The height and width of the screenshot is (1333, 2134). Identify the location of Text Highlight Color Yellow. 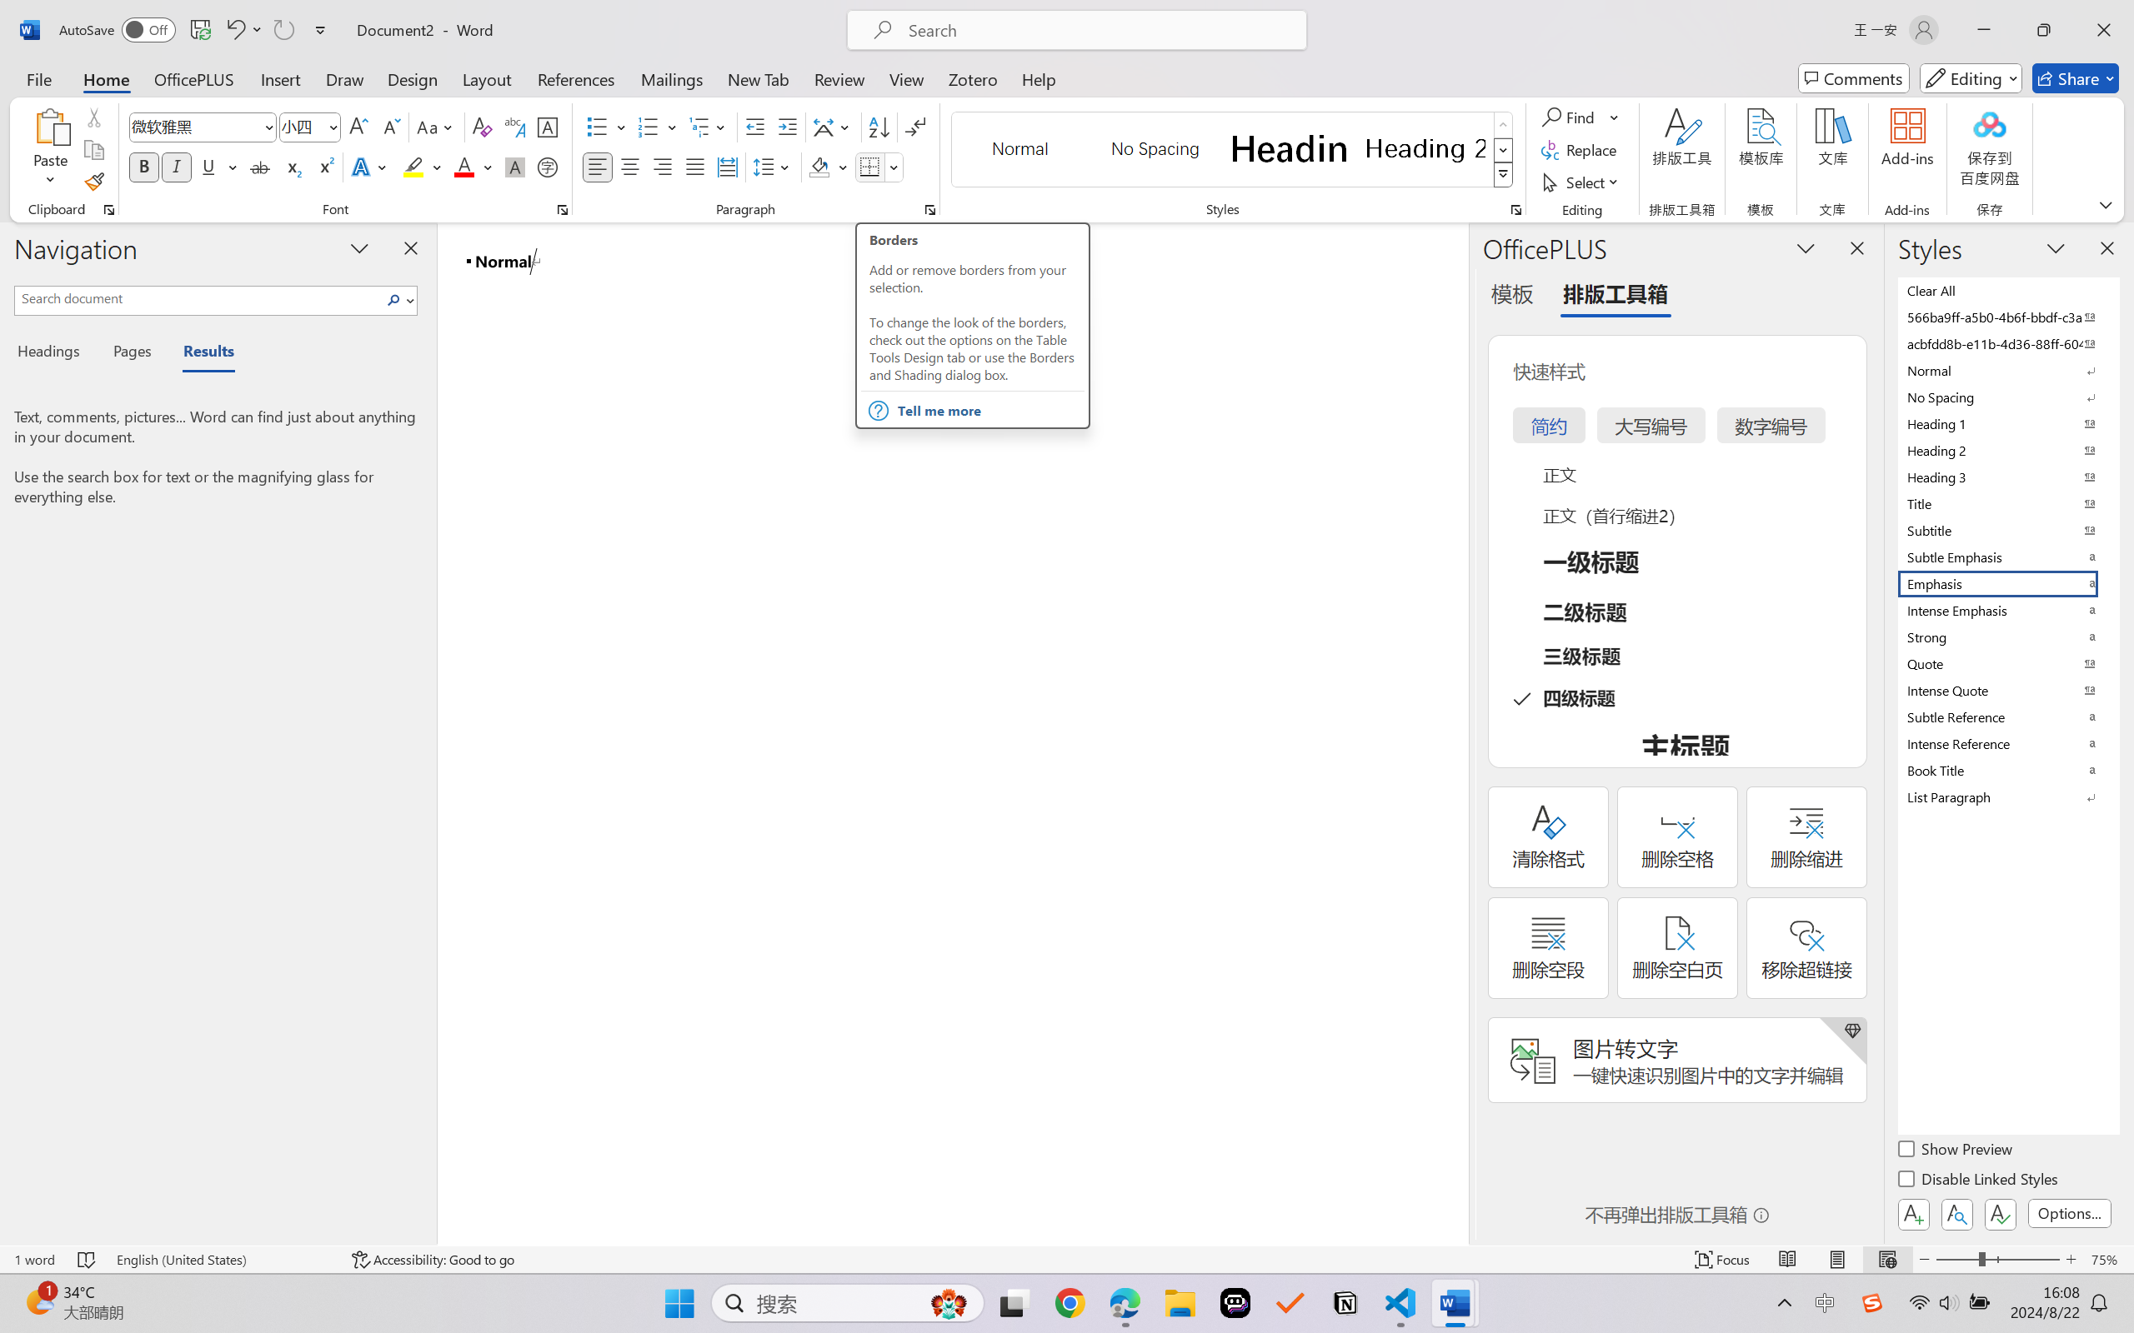
(413, 167).